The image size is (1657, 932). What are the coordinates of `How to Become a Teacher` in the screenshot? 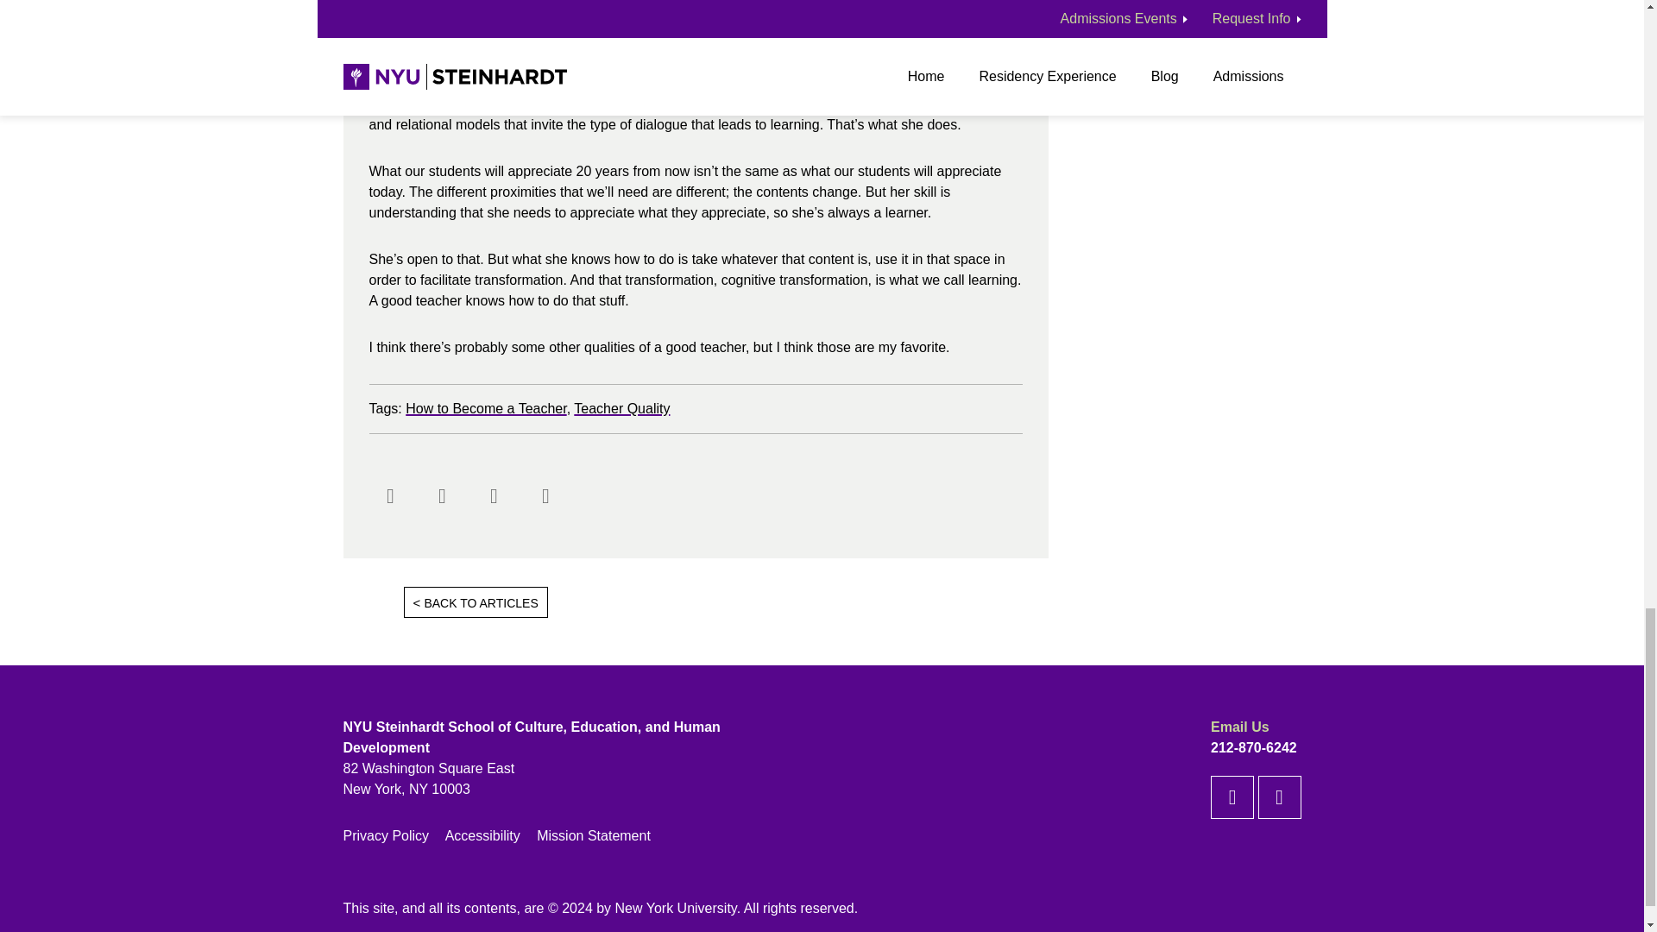 It's located at (486, 408).